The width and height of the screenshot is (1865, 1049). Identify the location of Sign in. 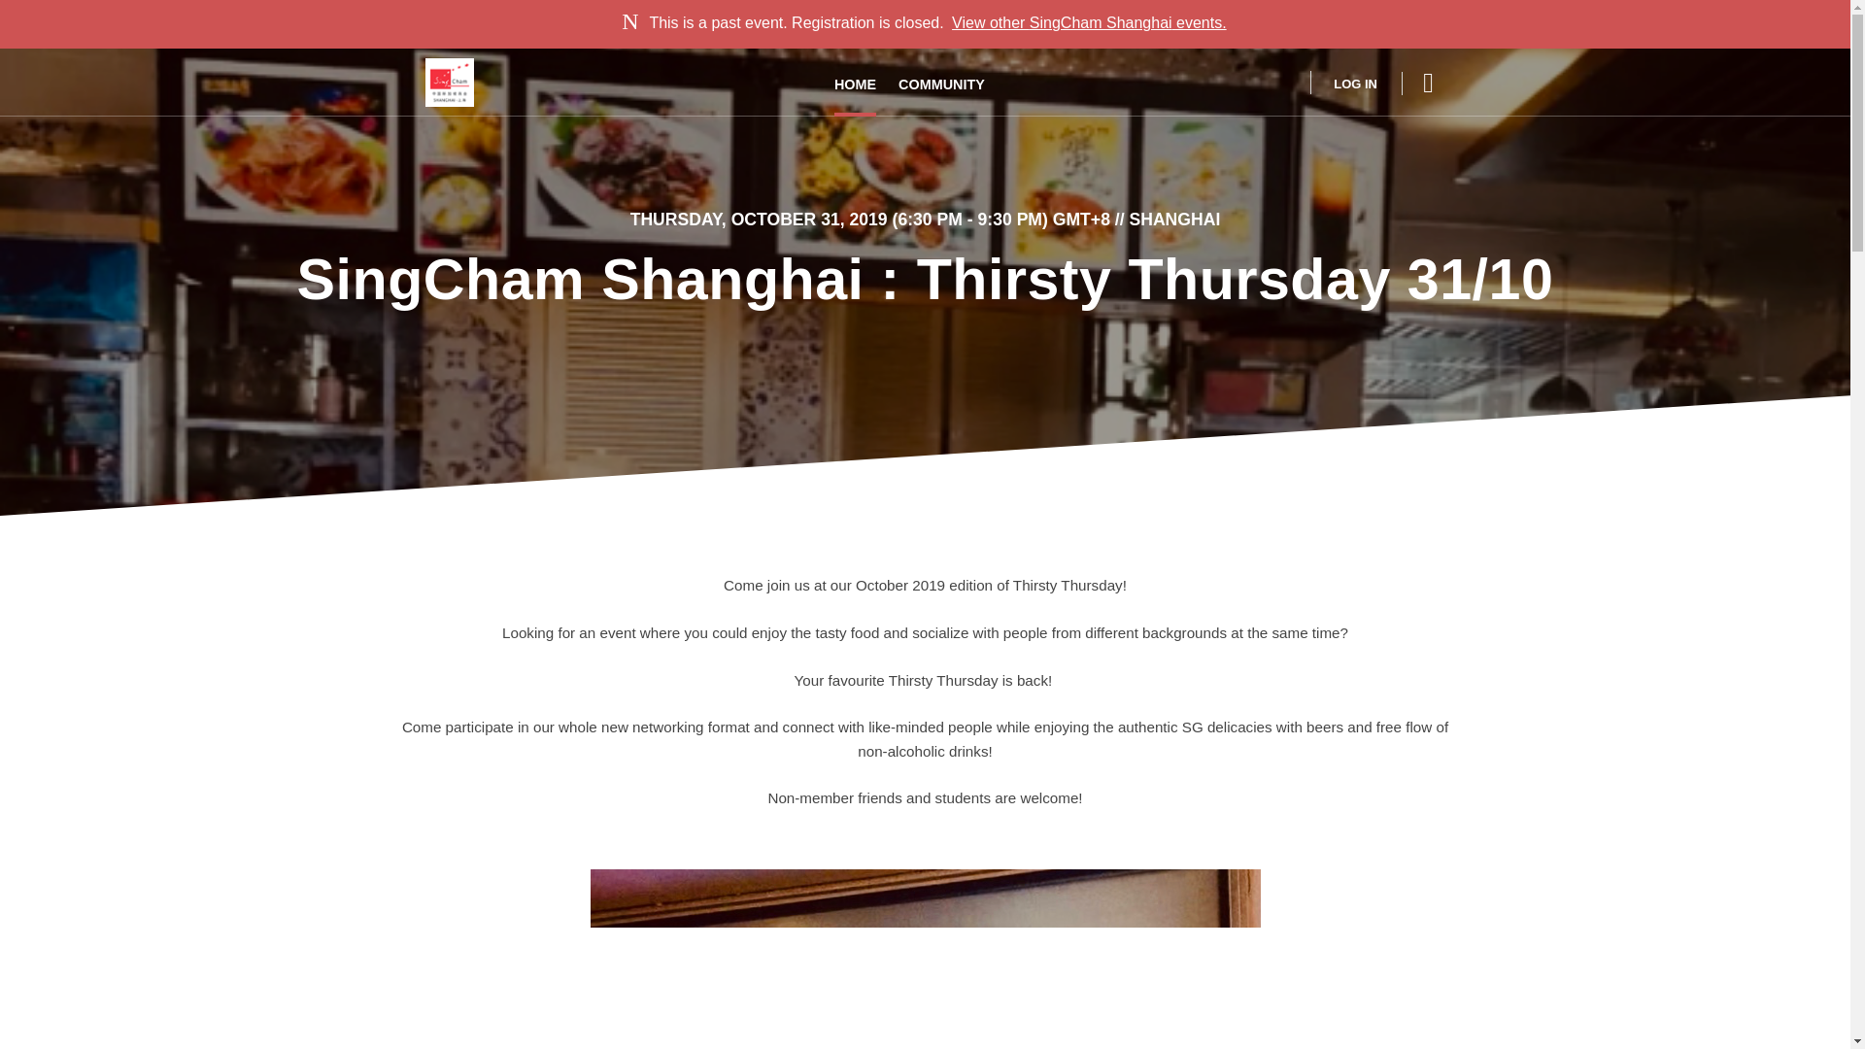
(1342, 82).